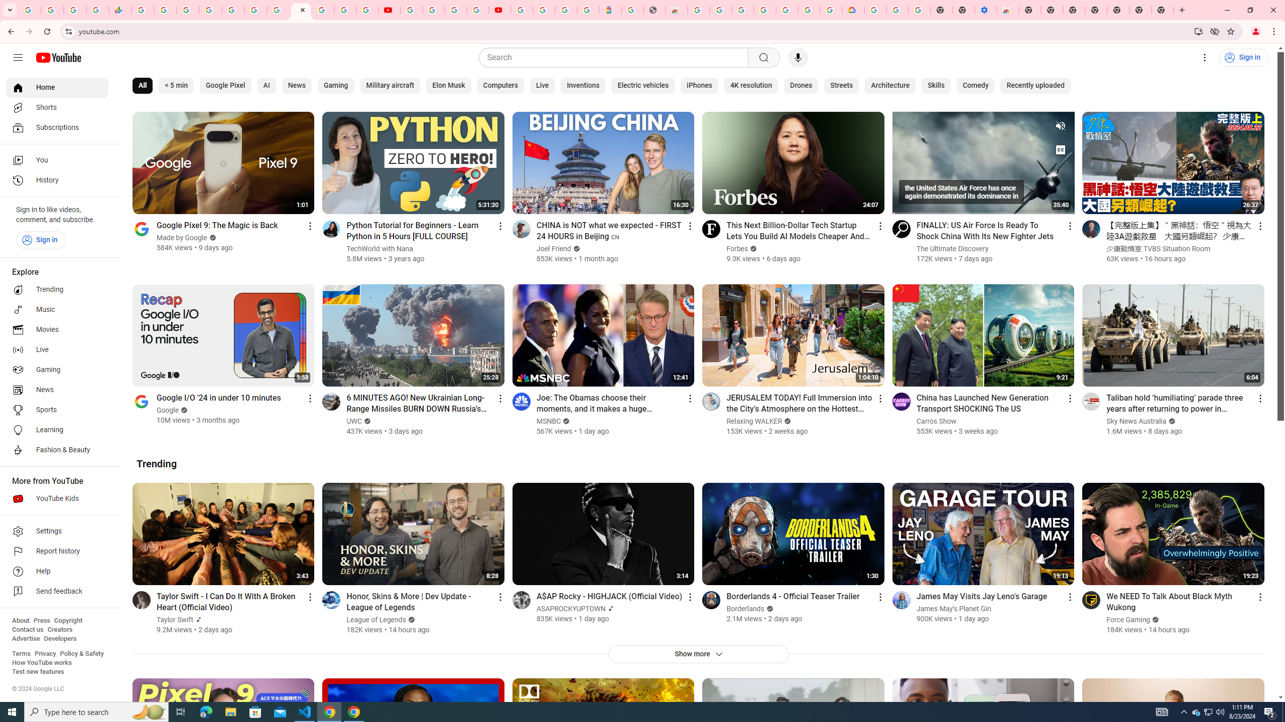 The image size is (1285, 722). I want to click on Guide, so click(18, 58).